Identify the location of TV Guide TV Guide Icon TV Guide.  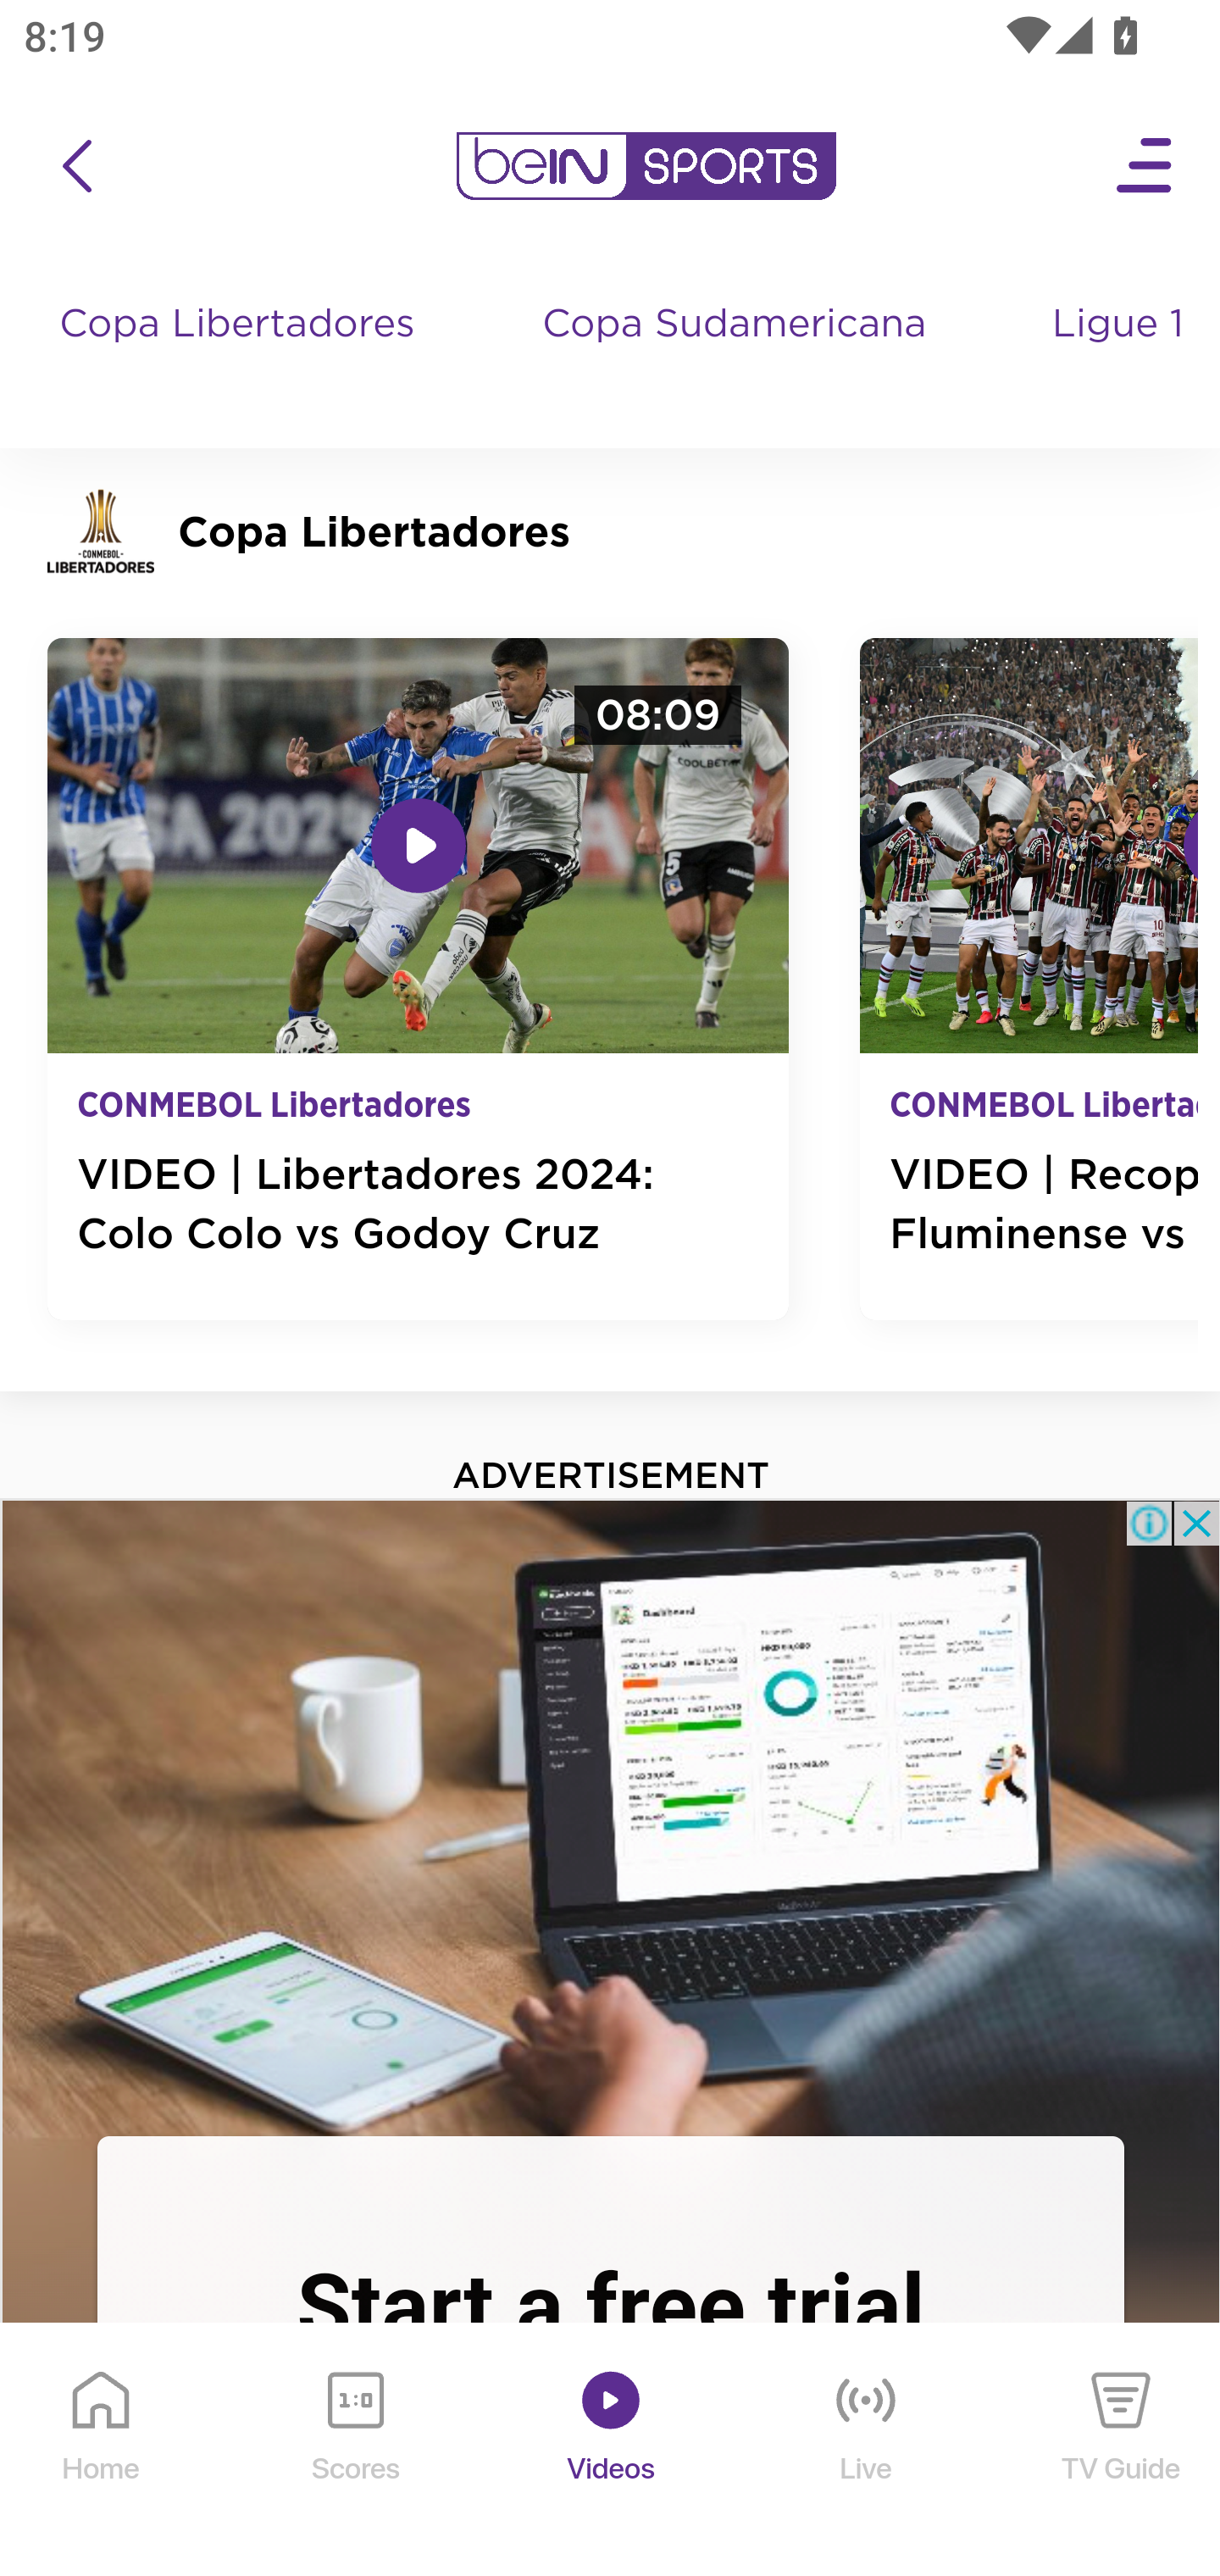
(1122, 2451).